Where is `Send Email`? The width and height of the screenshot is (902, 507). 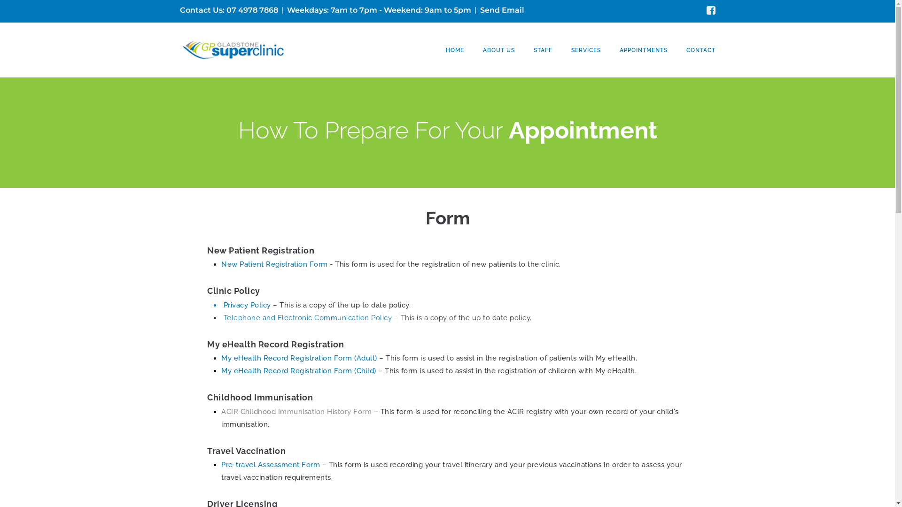 Send Email is located at coordinates (502, 10).